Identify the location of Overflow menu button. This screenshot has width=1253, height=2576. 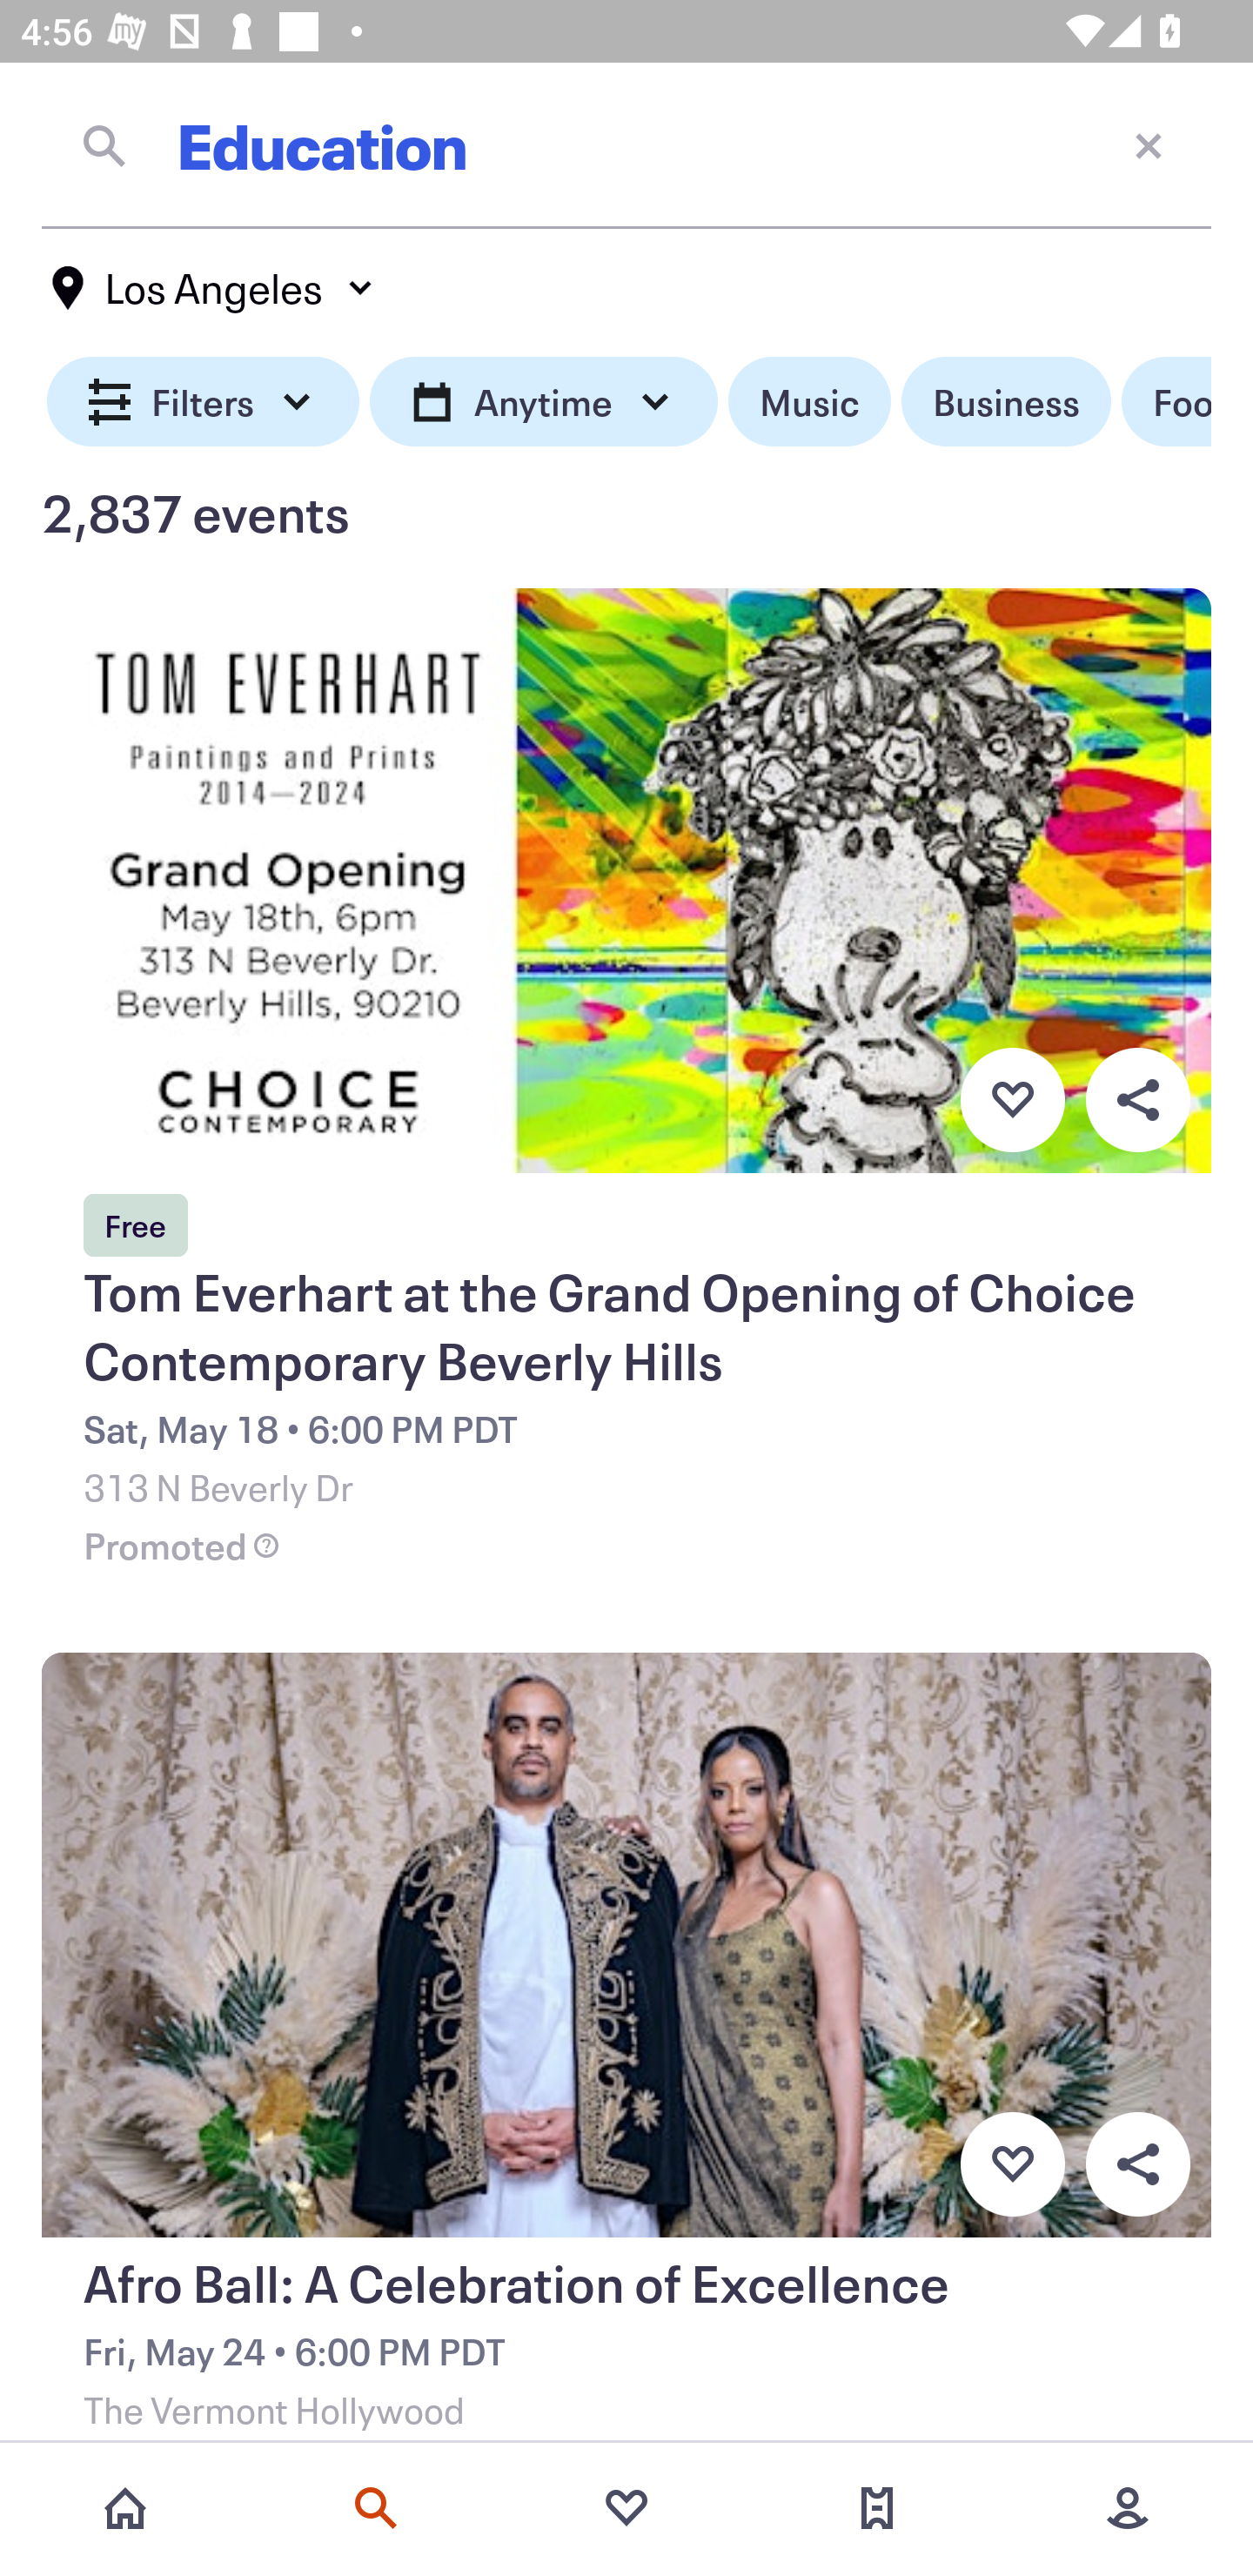
(1137, 1099).